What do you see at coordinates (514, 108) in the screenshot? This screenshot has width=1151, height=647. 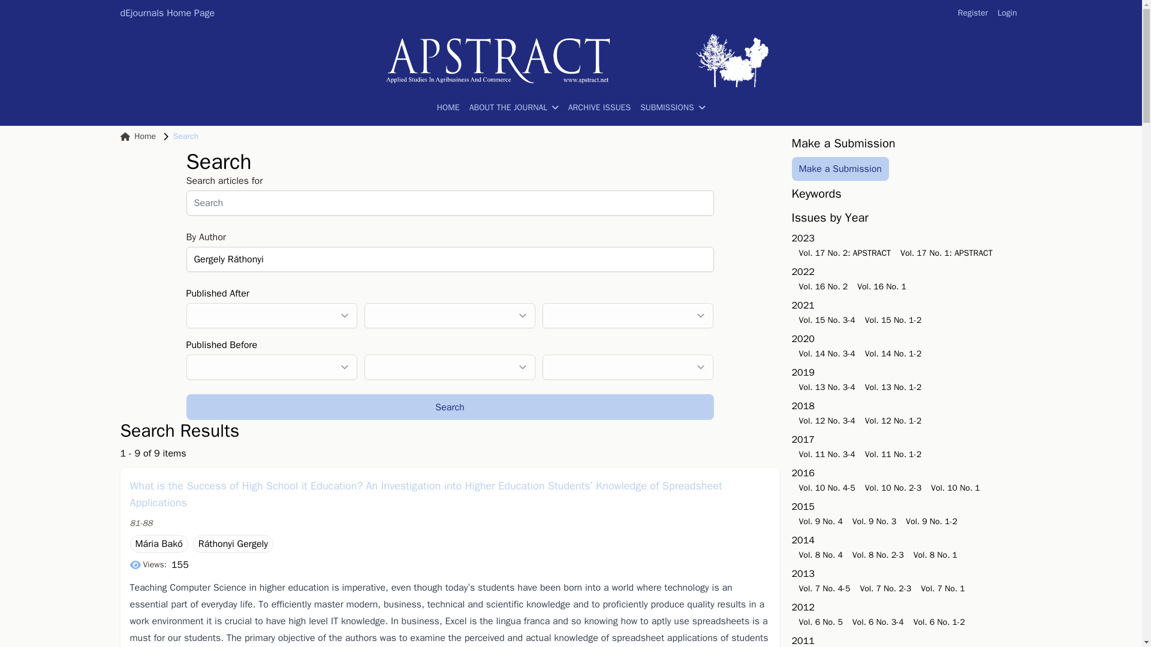 I see `ABOUT THE JOURNAL` at bounding box center [514, 108].